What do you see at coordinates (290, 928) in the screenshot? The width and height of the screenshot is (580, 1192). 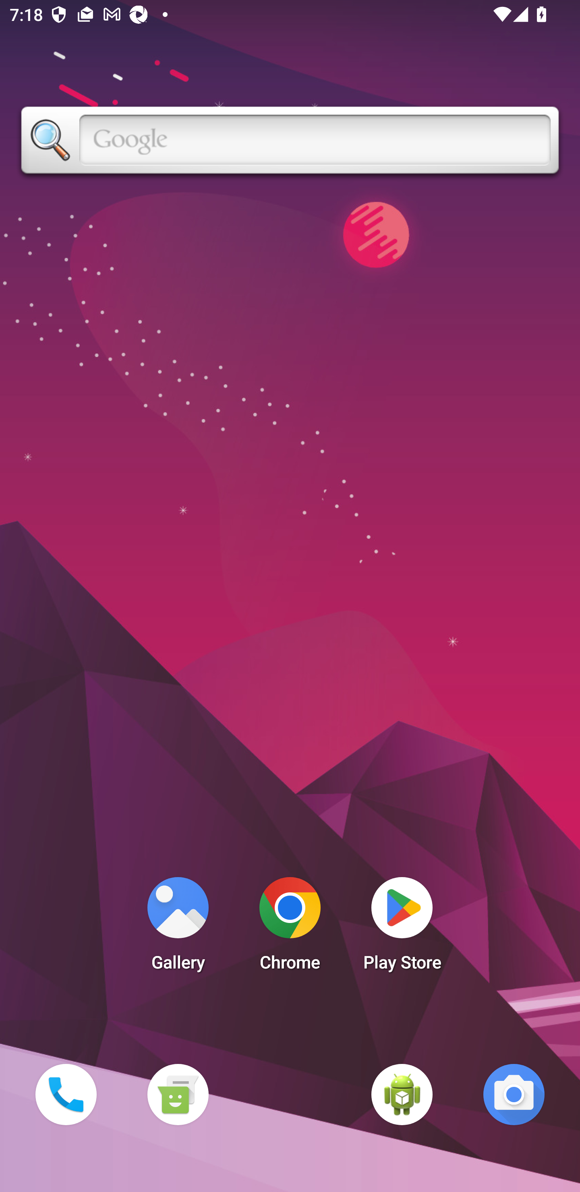 I see `Chrome` at bounding box center [290, 928].